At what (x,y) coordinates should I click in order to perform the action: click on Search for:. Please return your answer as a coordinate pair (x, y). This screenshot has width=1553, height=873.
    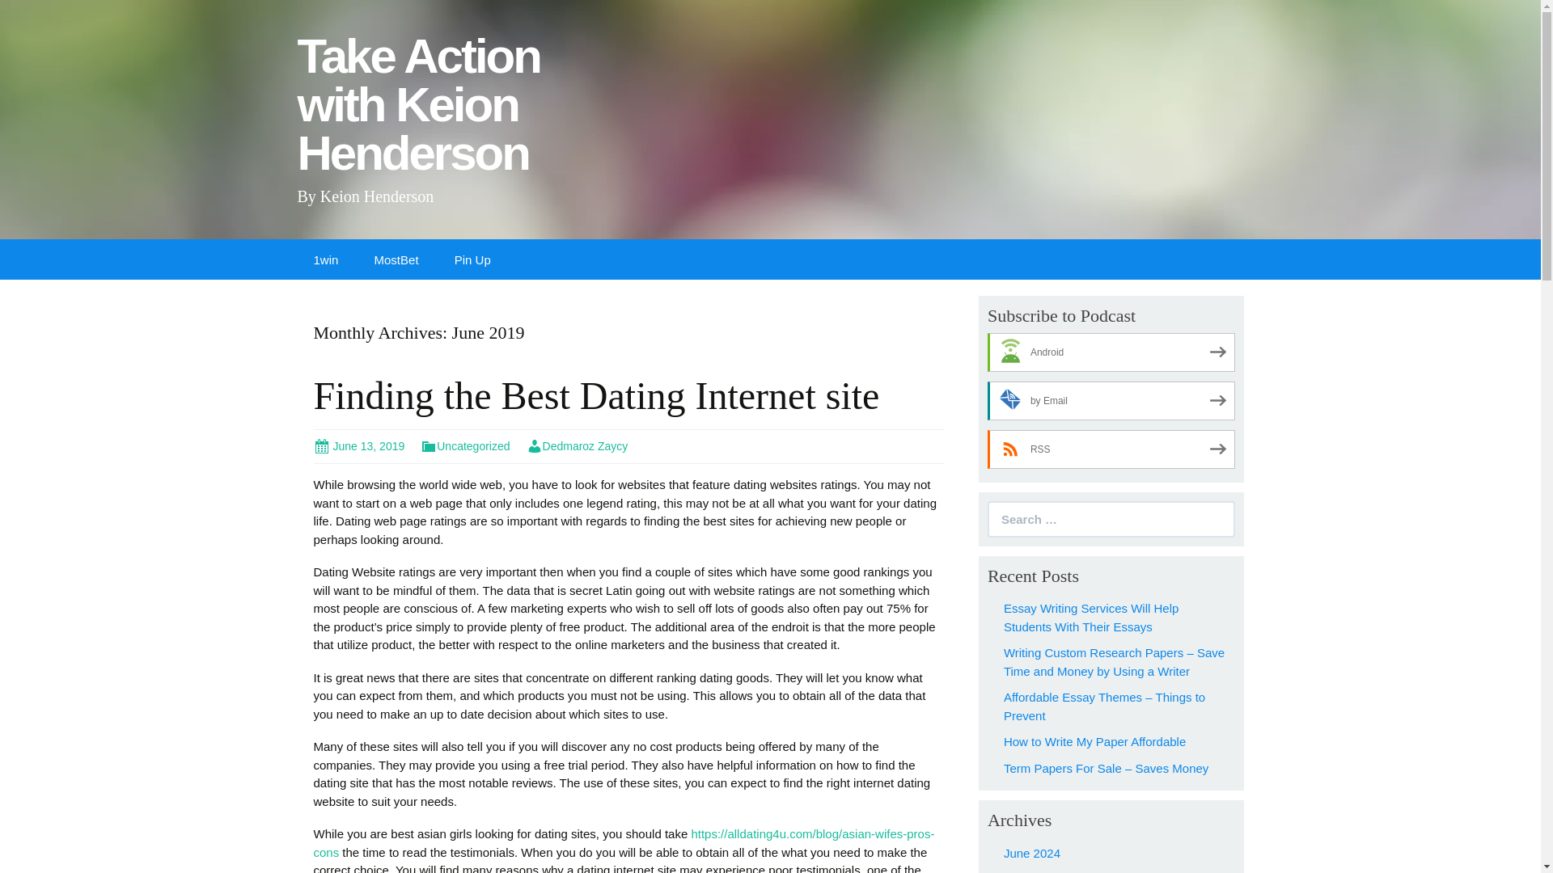
    Looking at the image, I should click on (24, 13).